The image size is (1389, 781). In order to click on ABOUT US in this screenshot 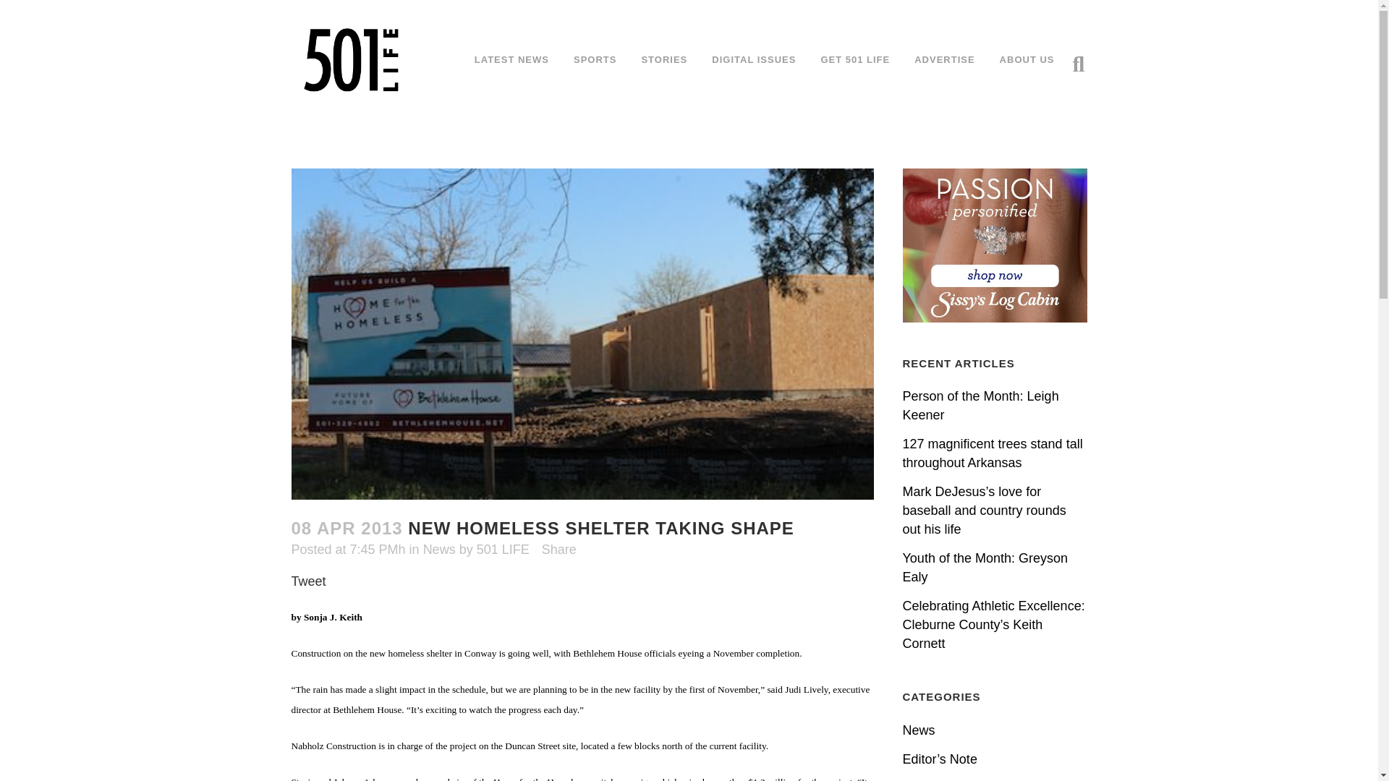, I will do `click(1027, 59)`.